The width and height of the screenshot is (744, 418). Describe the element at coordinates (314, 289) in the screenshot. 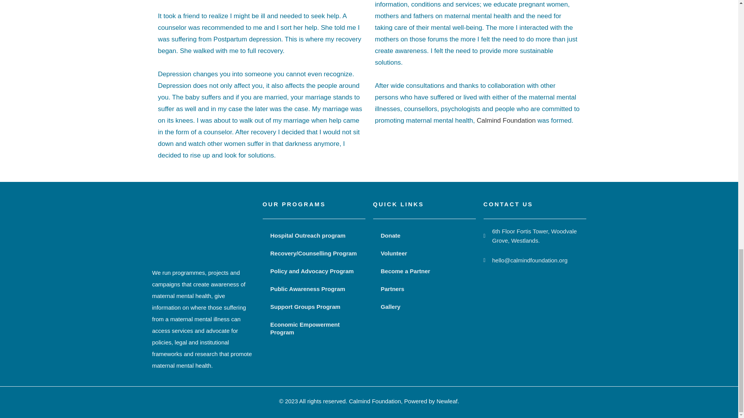

I see `Public Awareness Program` at that location.